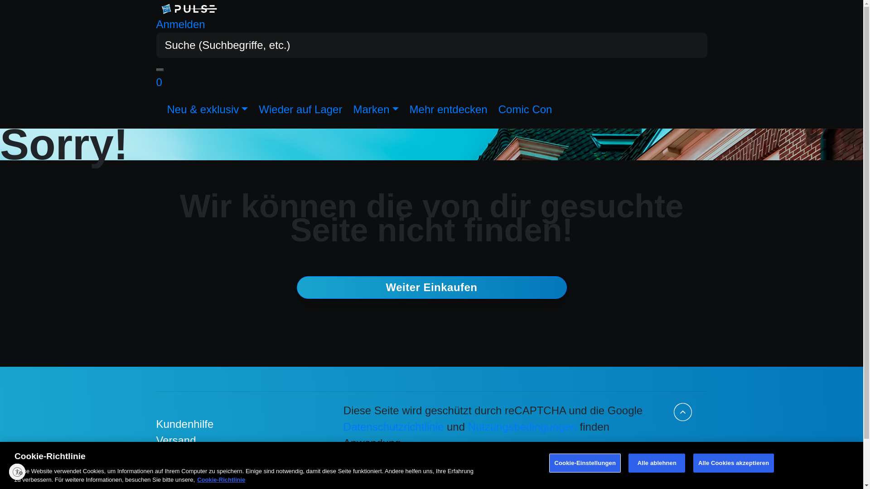 This screenshot has width=870, height=489. What do you see at coordinates (300, 110) in the screenshot?
I see `Wieder auf Lager` at bounding box center [300, 110].